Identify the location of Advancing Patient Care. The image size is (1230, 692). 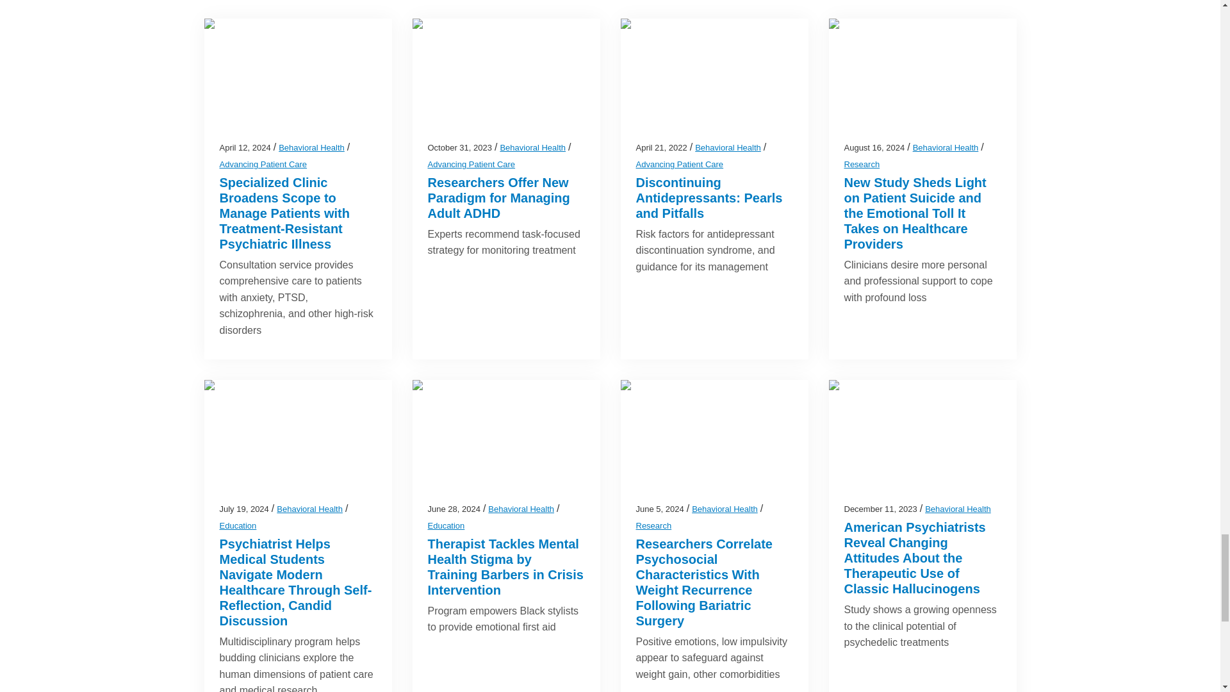
(471, 164).